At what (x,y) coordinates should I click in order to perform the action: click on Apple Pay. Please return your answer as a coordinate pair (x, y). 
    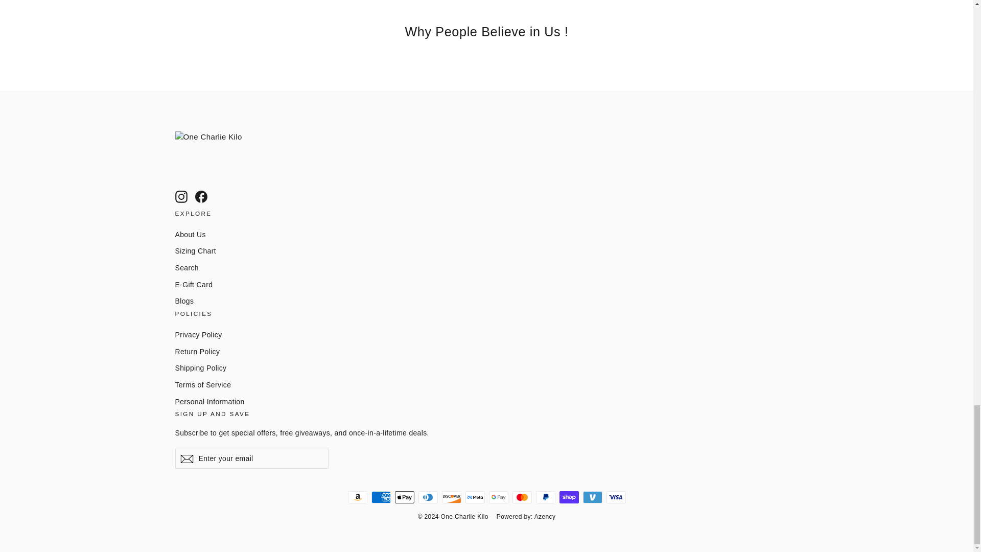
    Looking at the image, I should click on (404, 497).